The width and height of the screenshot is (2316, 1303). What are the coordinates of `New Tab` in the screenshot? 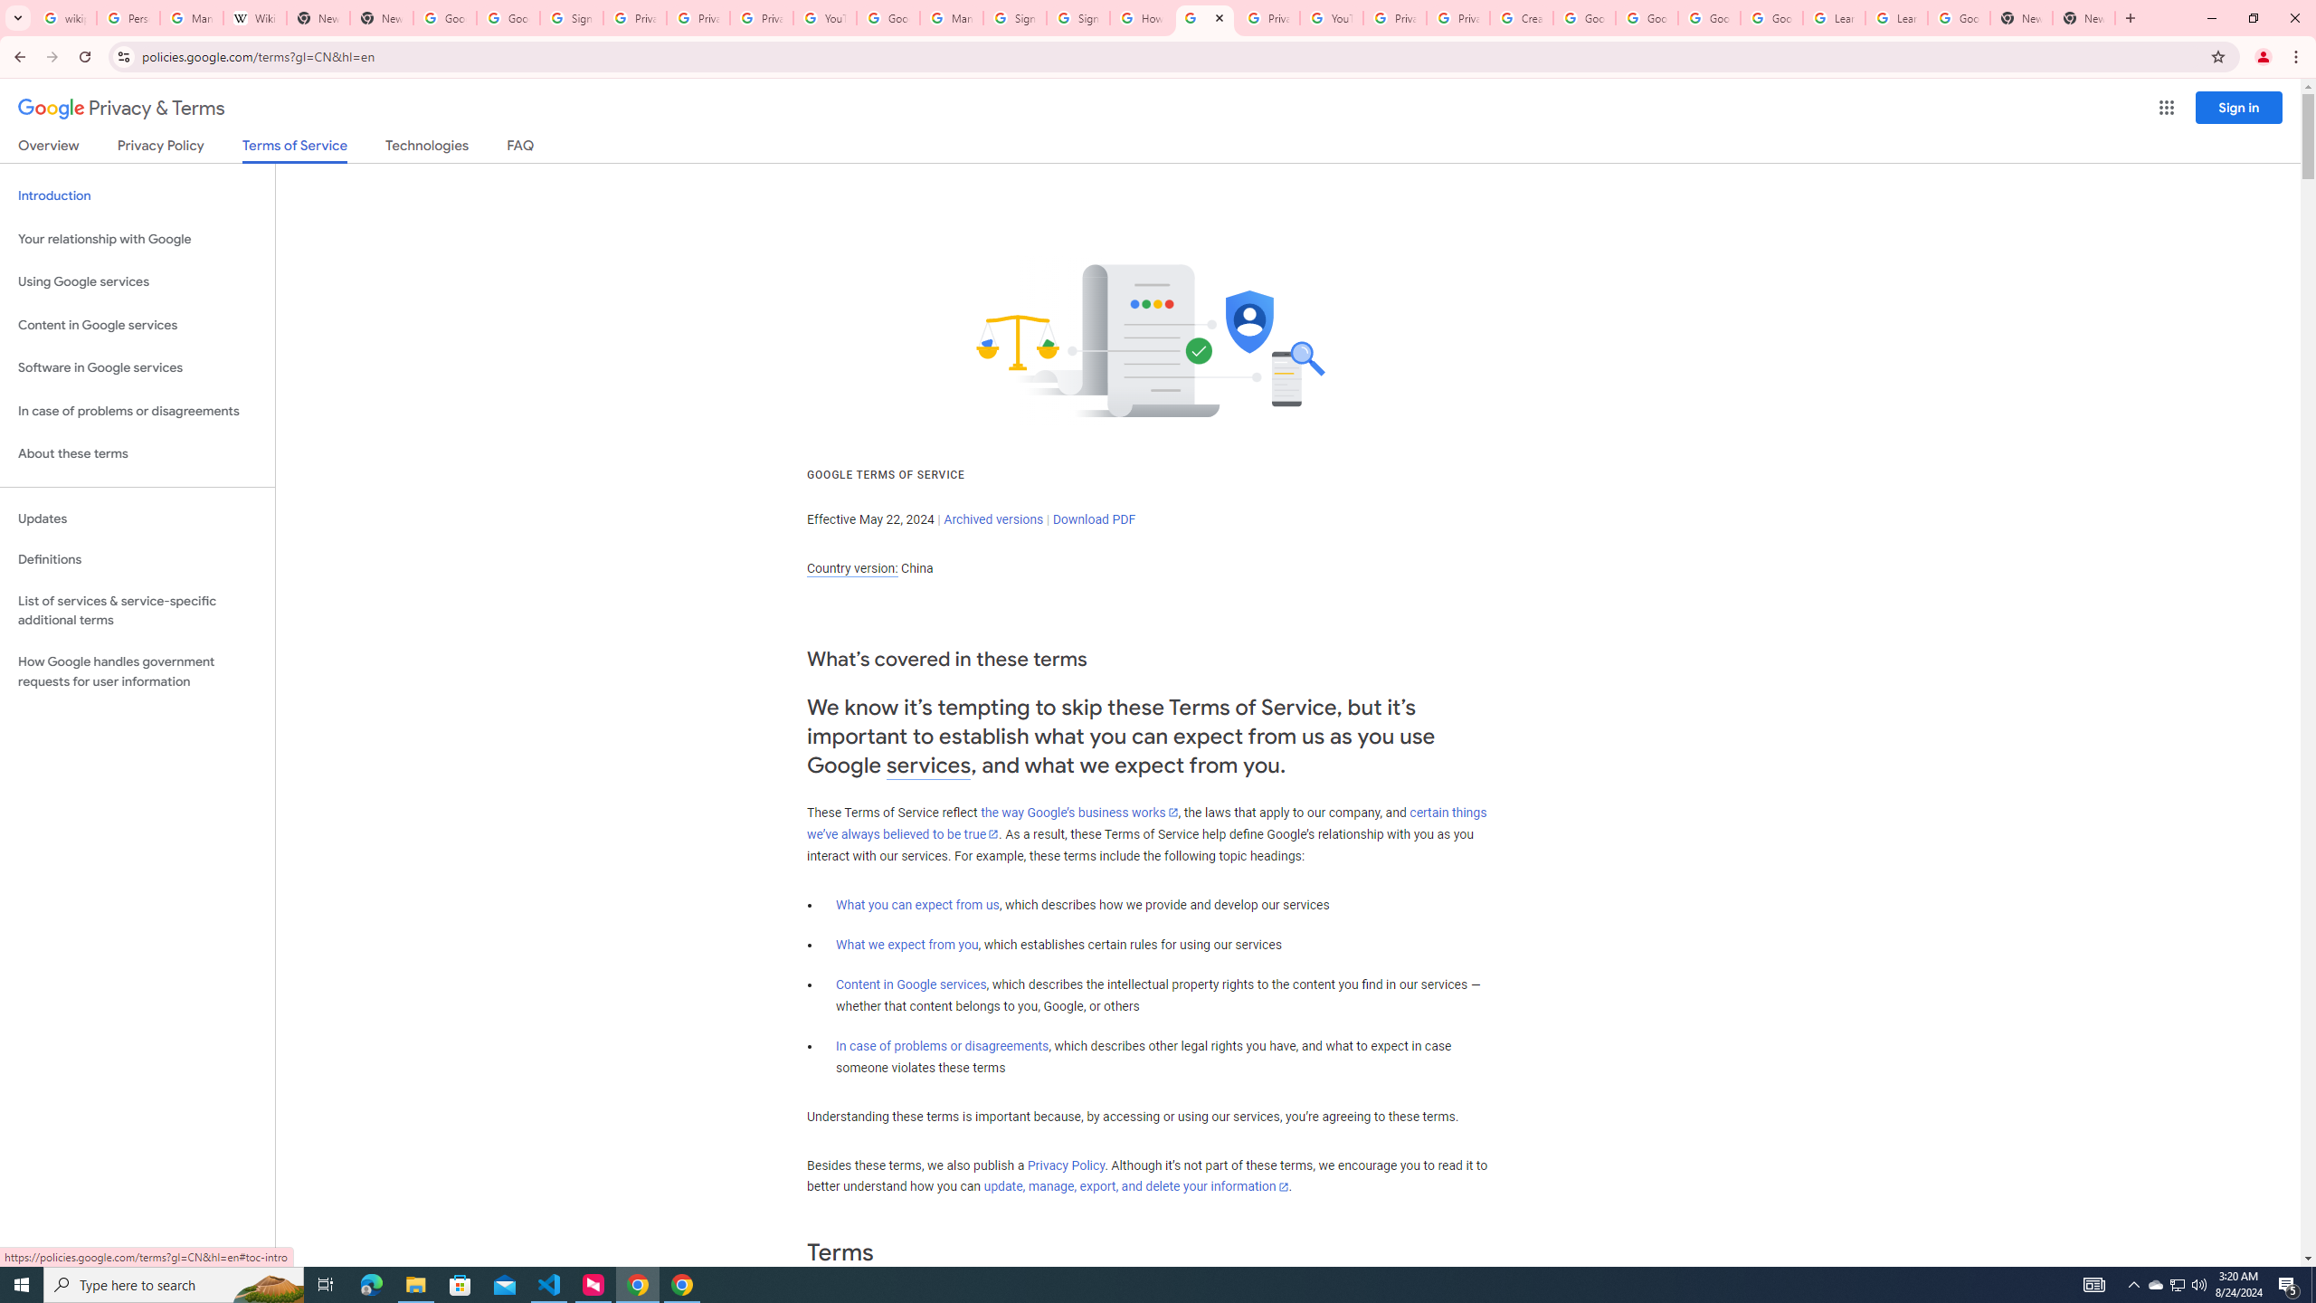 It's located at (382, 18).